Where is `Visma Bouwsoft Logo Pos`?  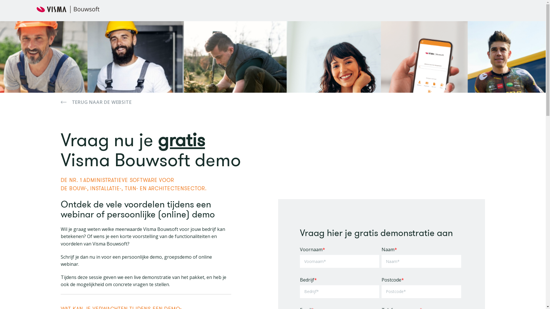
Visma Bouwsoft Logo Pos is located at coordinates (68, 9).